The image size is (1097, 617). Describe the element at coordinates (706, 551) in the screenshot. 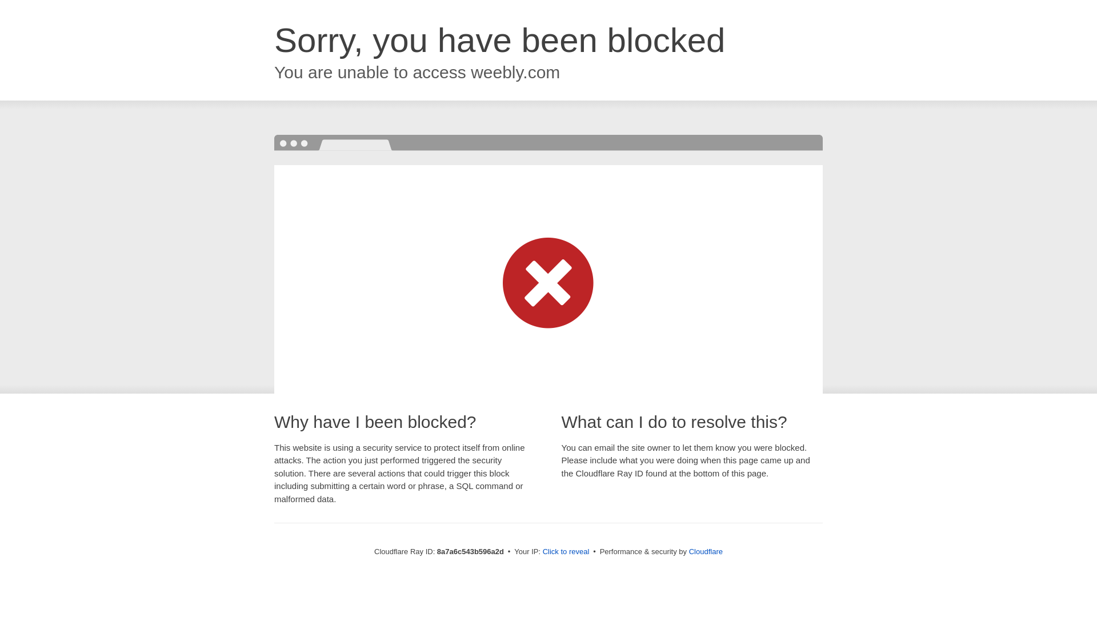

I see `Cloudflare` at that location.